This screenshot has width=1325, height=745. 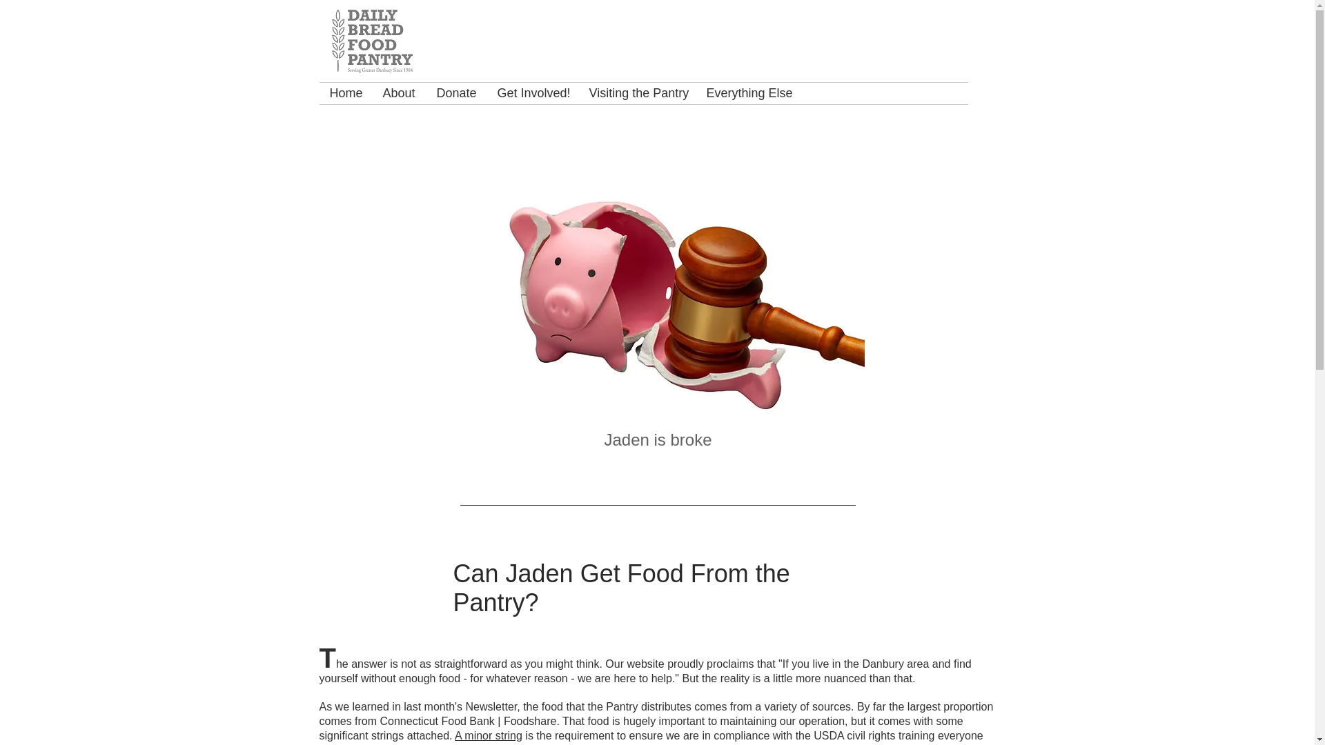 What do you see at coordinates (636, 93) in the screenshot?
I see `Visiting the Pantry` at bounding box center [636, 93].